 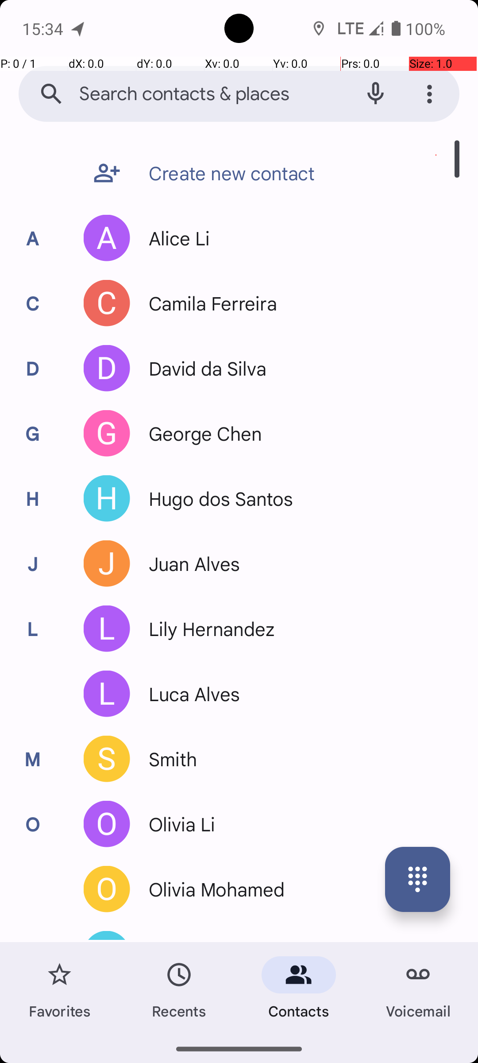 I want to click on Quick contact for Hugo dos Santos, so click(x=107, y=499).